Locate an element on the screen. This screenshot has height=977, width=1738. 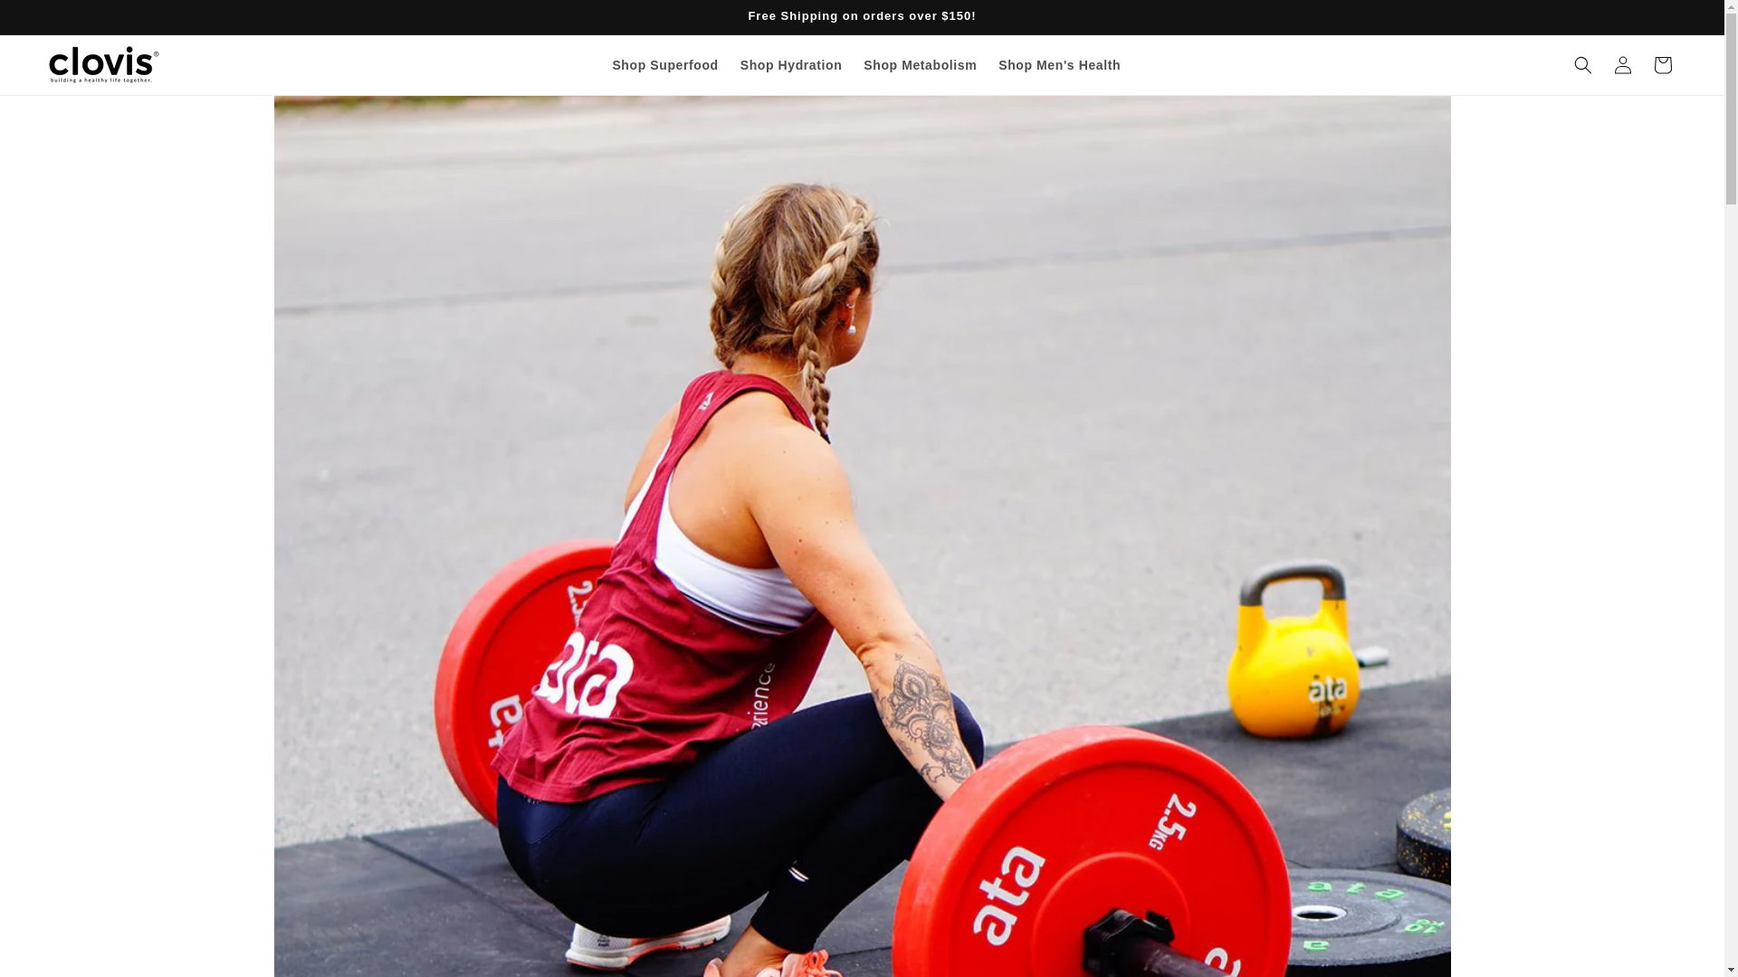
Shop Superfood is located at coordinates (664, 64).